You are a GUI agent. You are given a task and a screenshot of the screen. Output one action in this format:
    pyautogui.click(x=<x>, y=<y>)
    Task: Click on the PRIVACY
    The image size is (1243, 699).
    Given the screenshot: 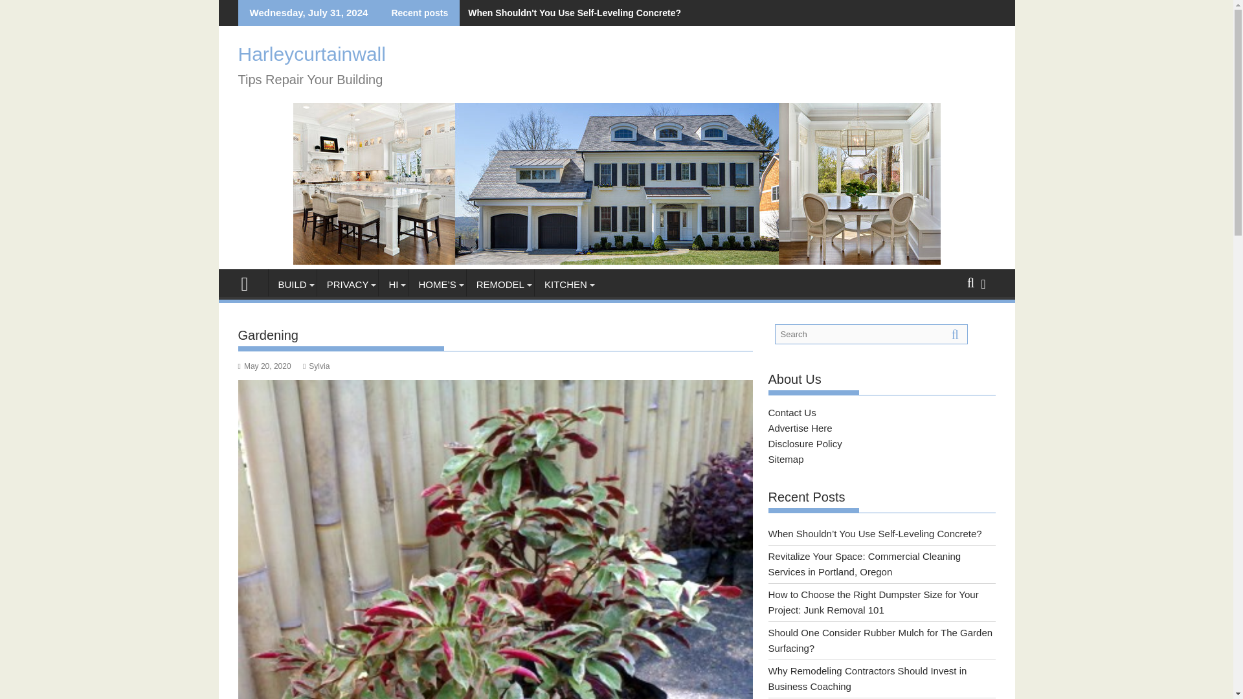 What is the action you would take?
    pyautogui.click(x=348, y=285)
    